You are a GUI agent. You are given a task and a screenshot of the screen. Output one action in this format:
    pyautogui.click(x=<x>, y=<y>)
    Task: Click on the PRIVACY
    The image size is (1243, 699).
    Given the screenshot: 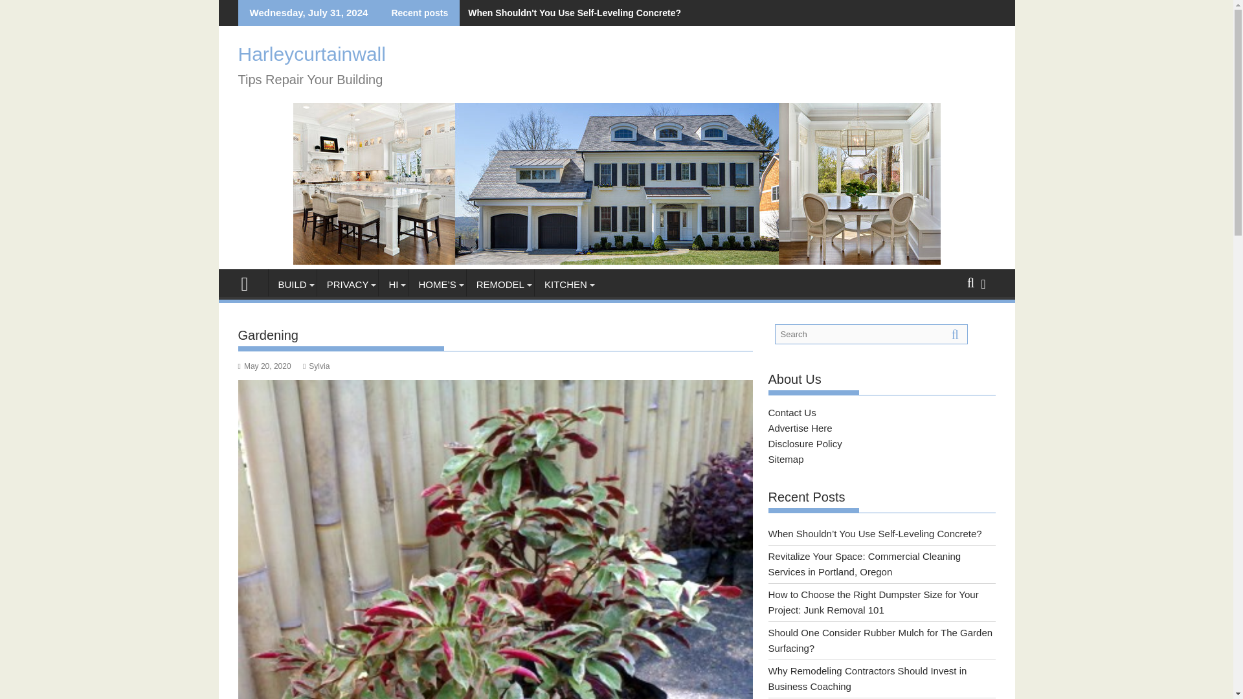 What is the action you would take?
    pyautogui.click(x=348, y=285)
    